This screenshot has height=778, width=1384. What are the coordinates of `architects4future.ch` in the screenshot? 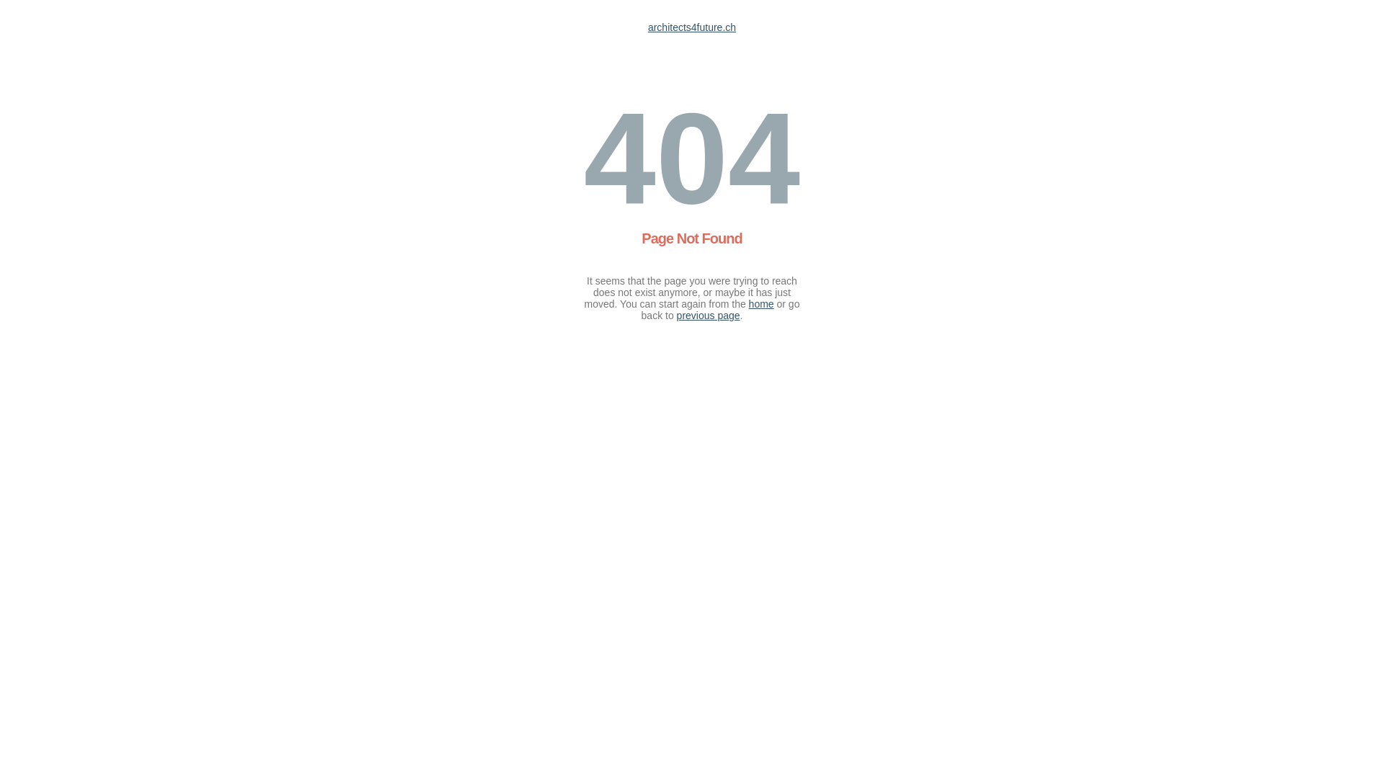 It's located at (692, 27).